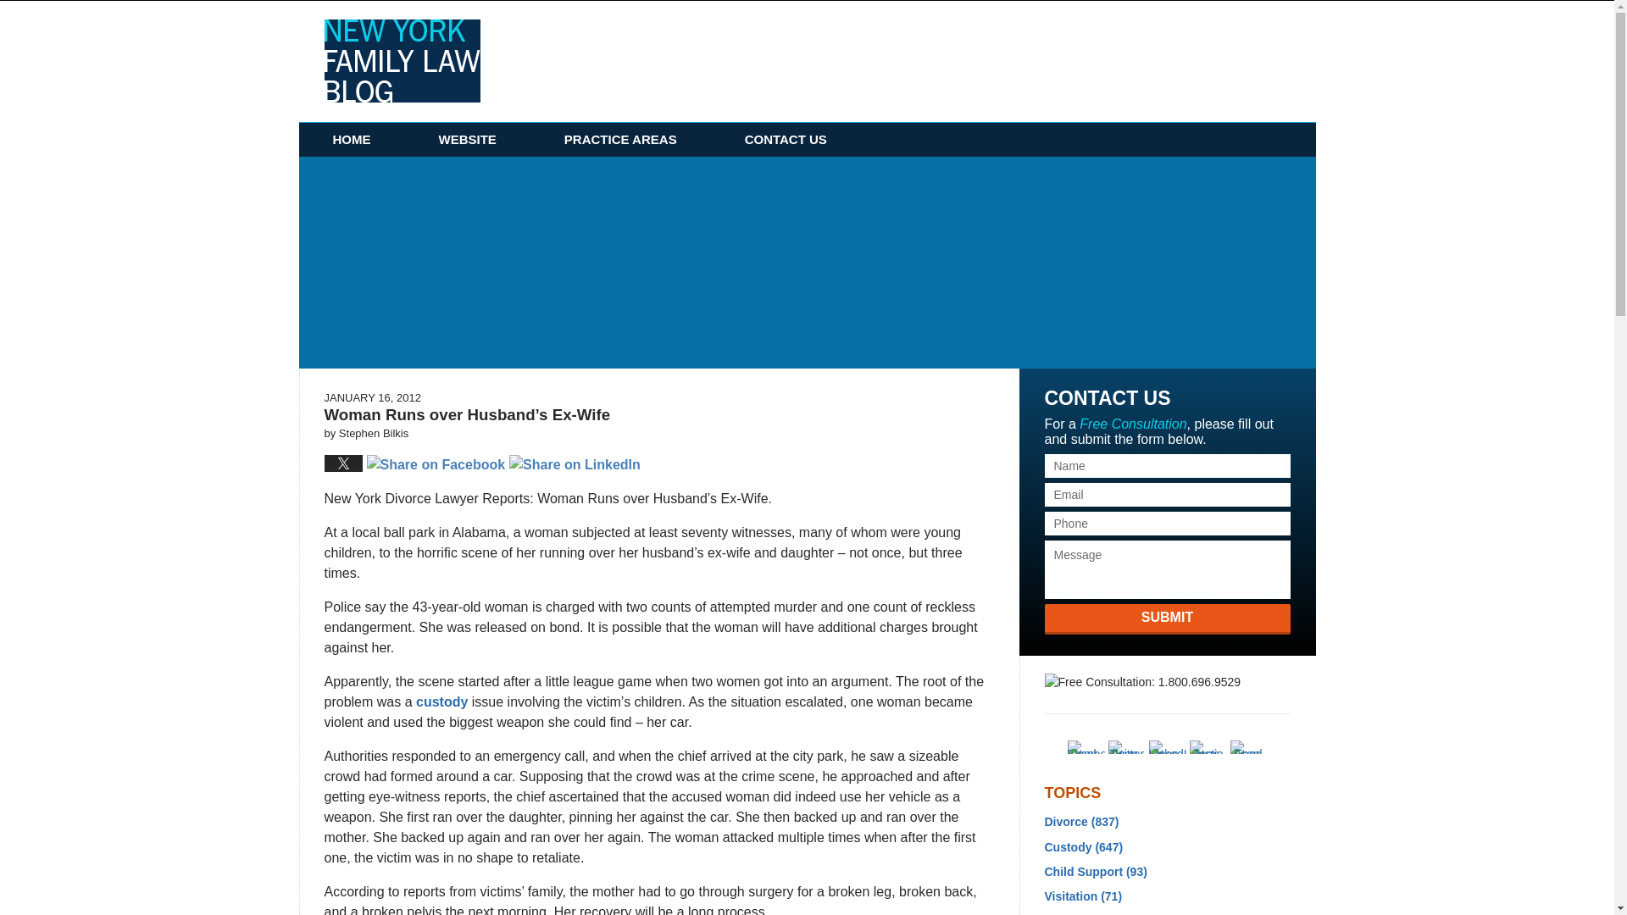  Describe the element at coordinates (1167, 746) in the screenshot. I see `LinkedIn` at that location.